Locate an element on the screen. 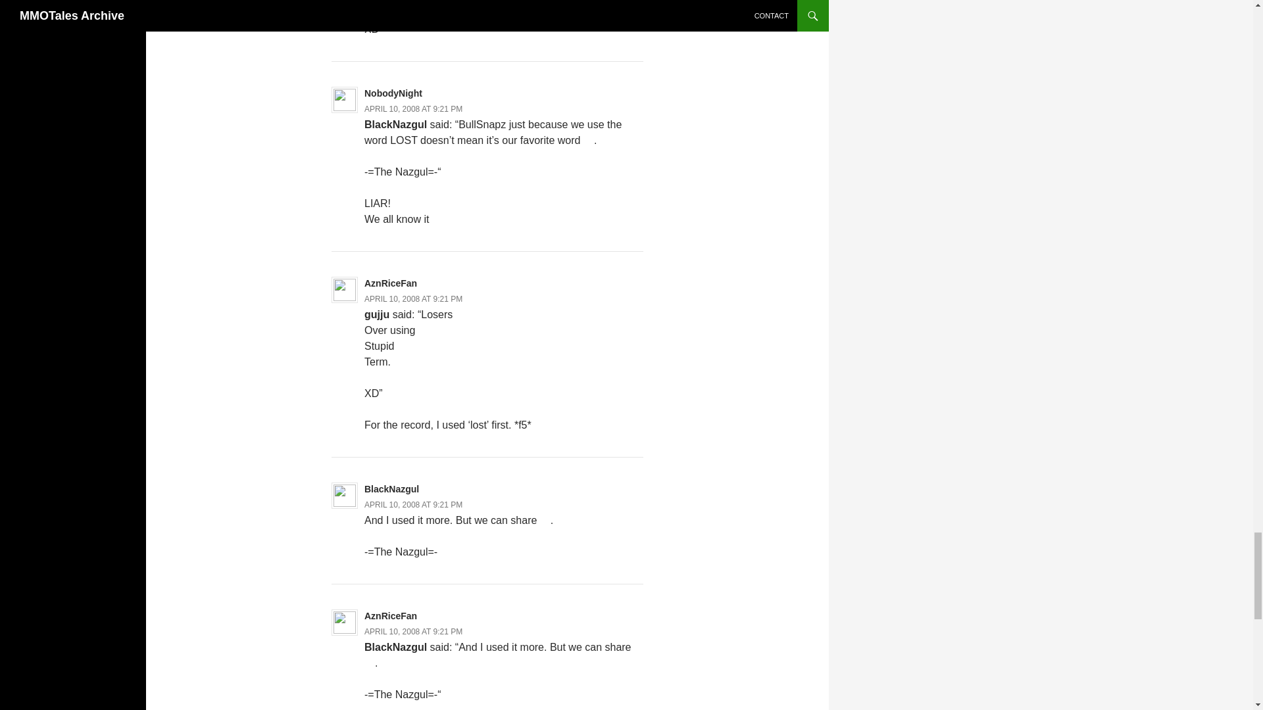  APRIL 10, 2008 AT 9:21 PM is located at coordinates (413, 505).